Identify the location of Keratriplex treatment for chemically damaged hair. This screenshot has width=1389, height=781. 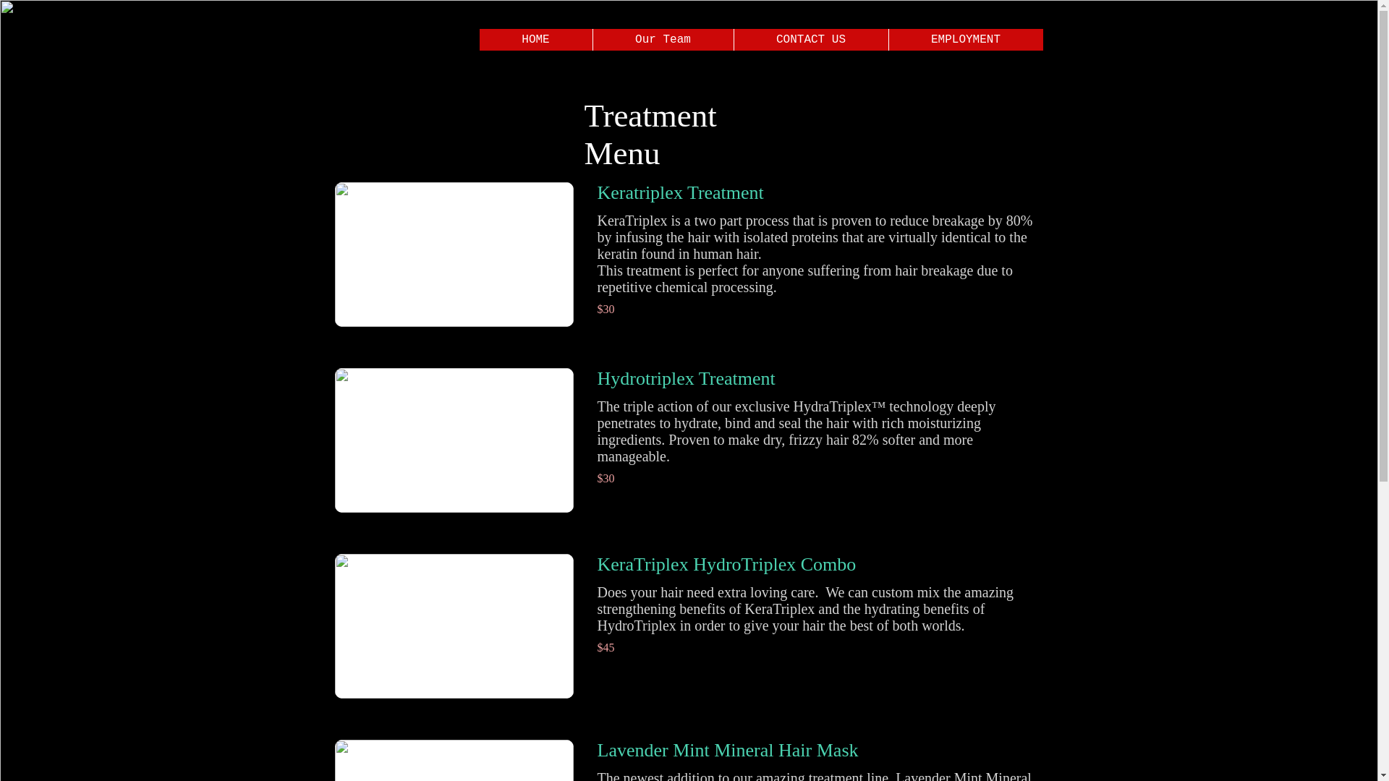
(453, 255).